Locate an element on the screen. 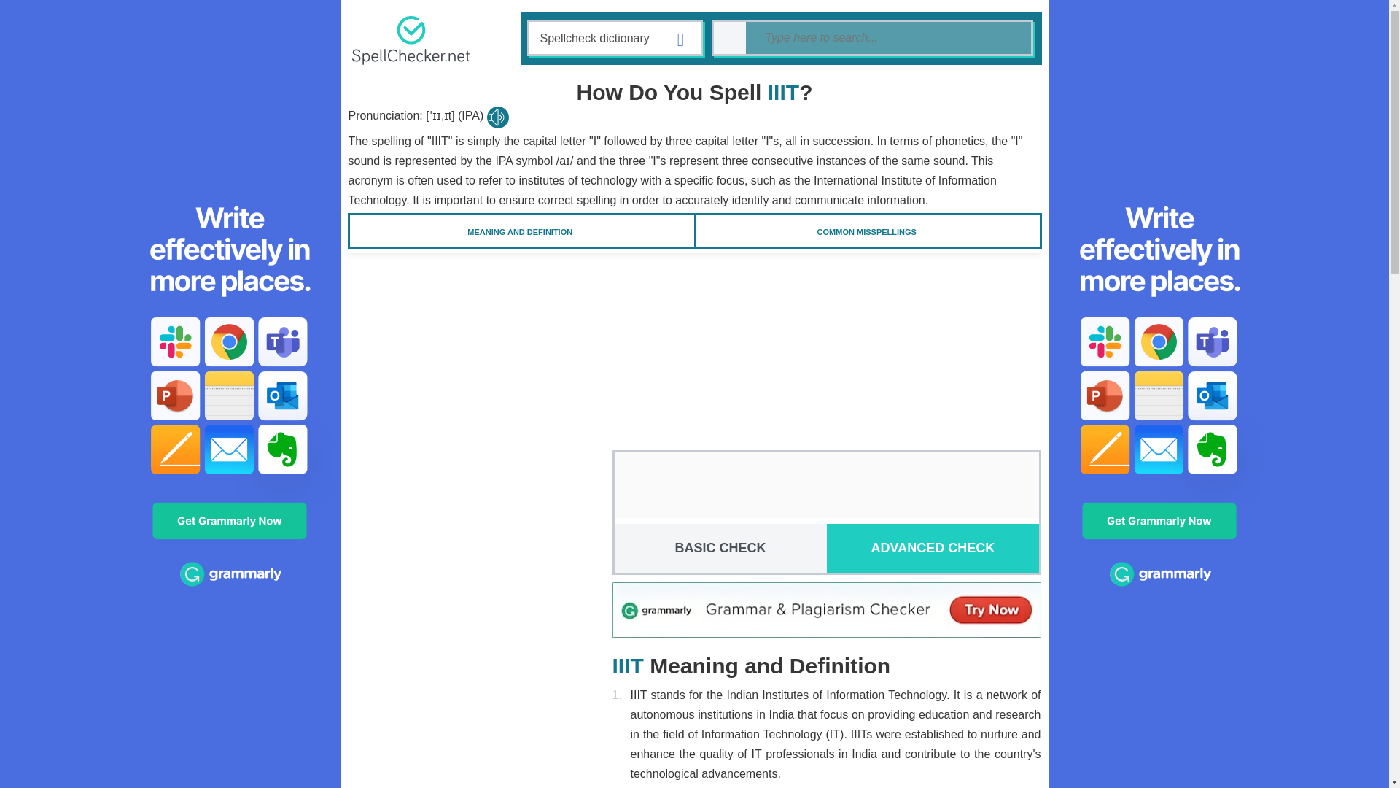 The image size is (1400, 788). MEANING AND DEFINITION is located at coordinates (520, 231).